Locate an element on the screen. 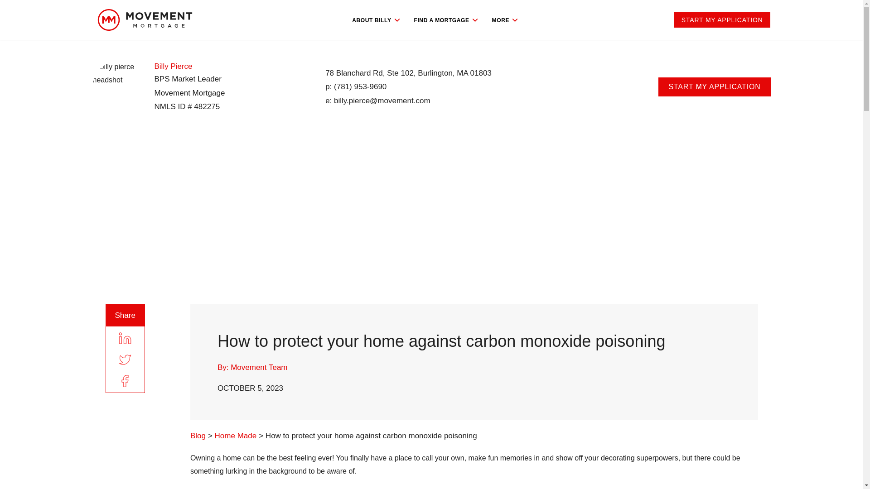 The image size is (870, 489). ABOUT BILLY is located at coordinates (376, 20).